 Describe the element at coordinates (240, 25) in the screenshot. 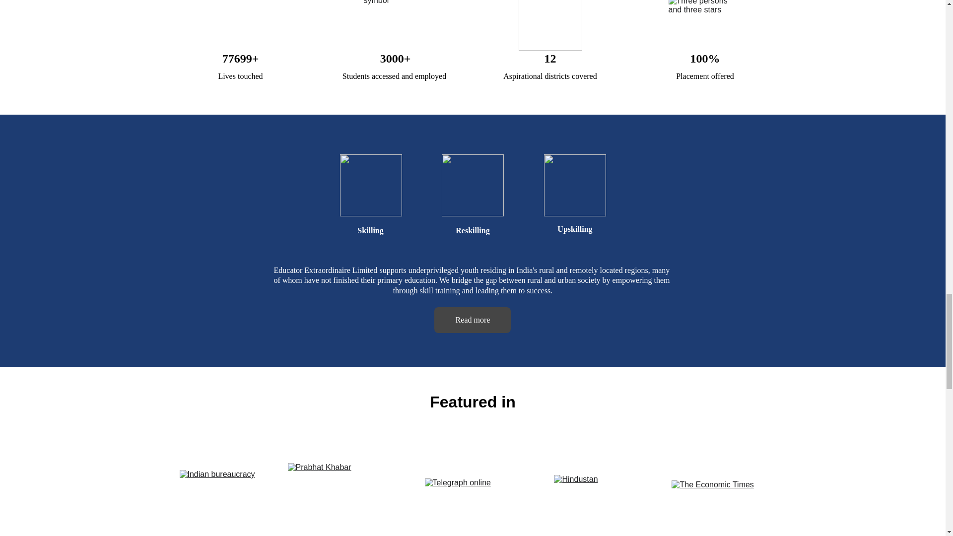

I see `A rotating globe` at that location.